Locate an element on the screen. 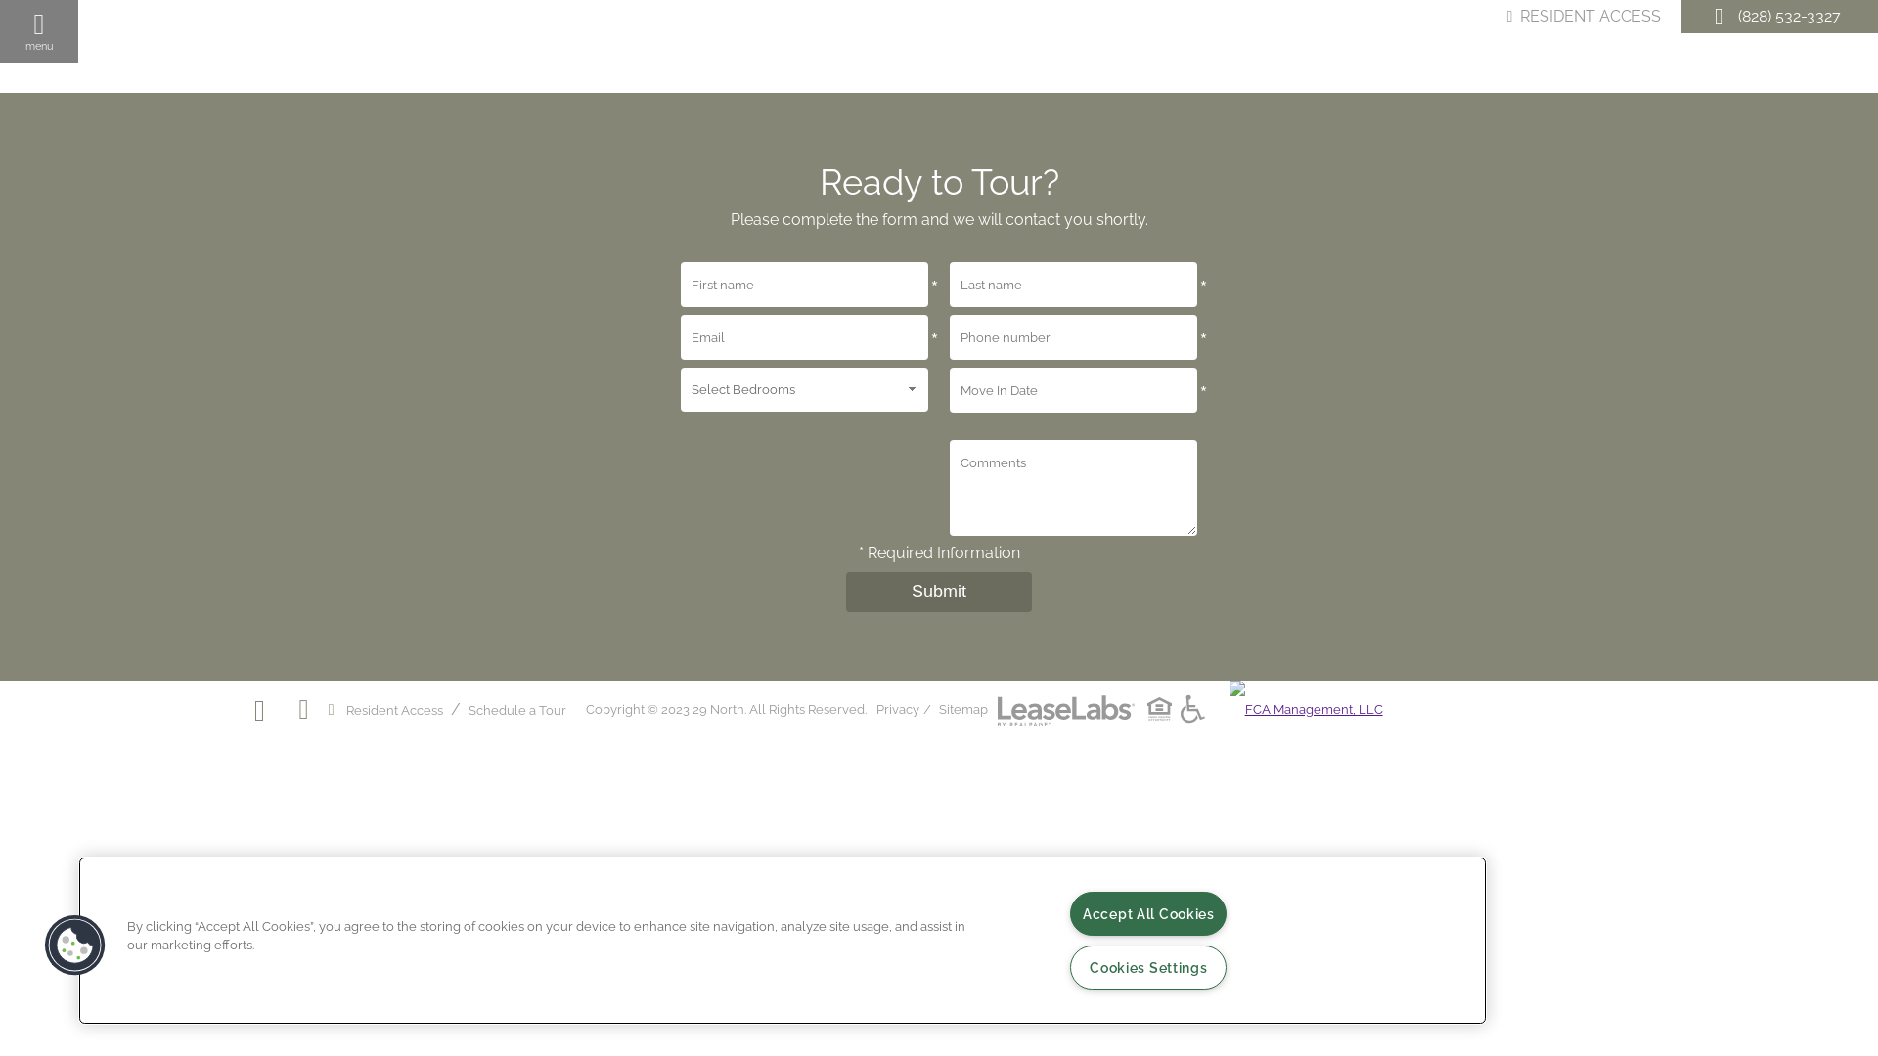 This screenshot has height=1056, width=1878. Submit is located at coordinates (939, 593).